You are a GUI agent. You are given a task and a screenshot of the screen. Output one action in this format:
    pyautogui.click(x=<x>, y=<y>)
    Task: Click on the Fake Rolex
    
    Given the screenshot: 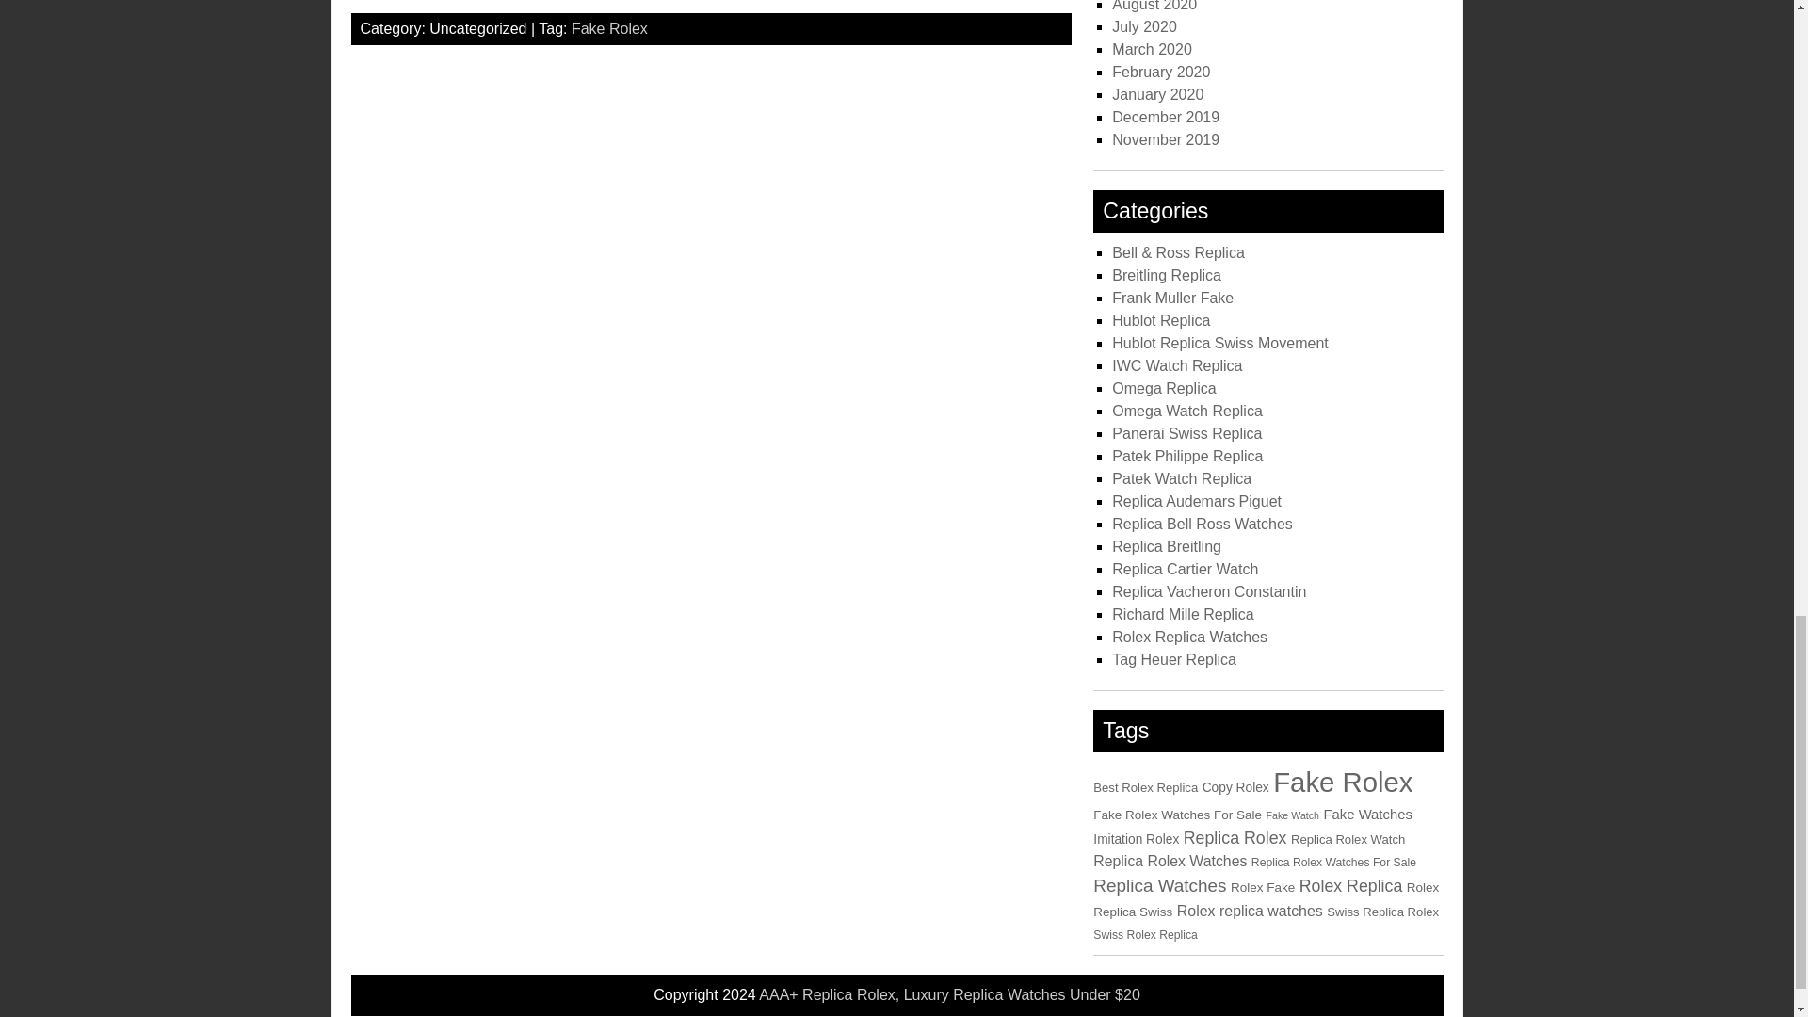 What is the action you would take?
    pyautogui.click(x=608, y=28)
    